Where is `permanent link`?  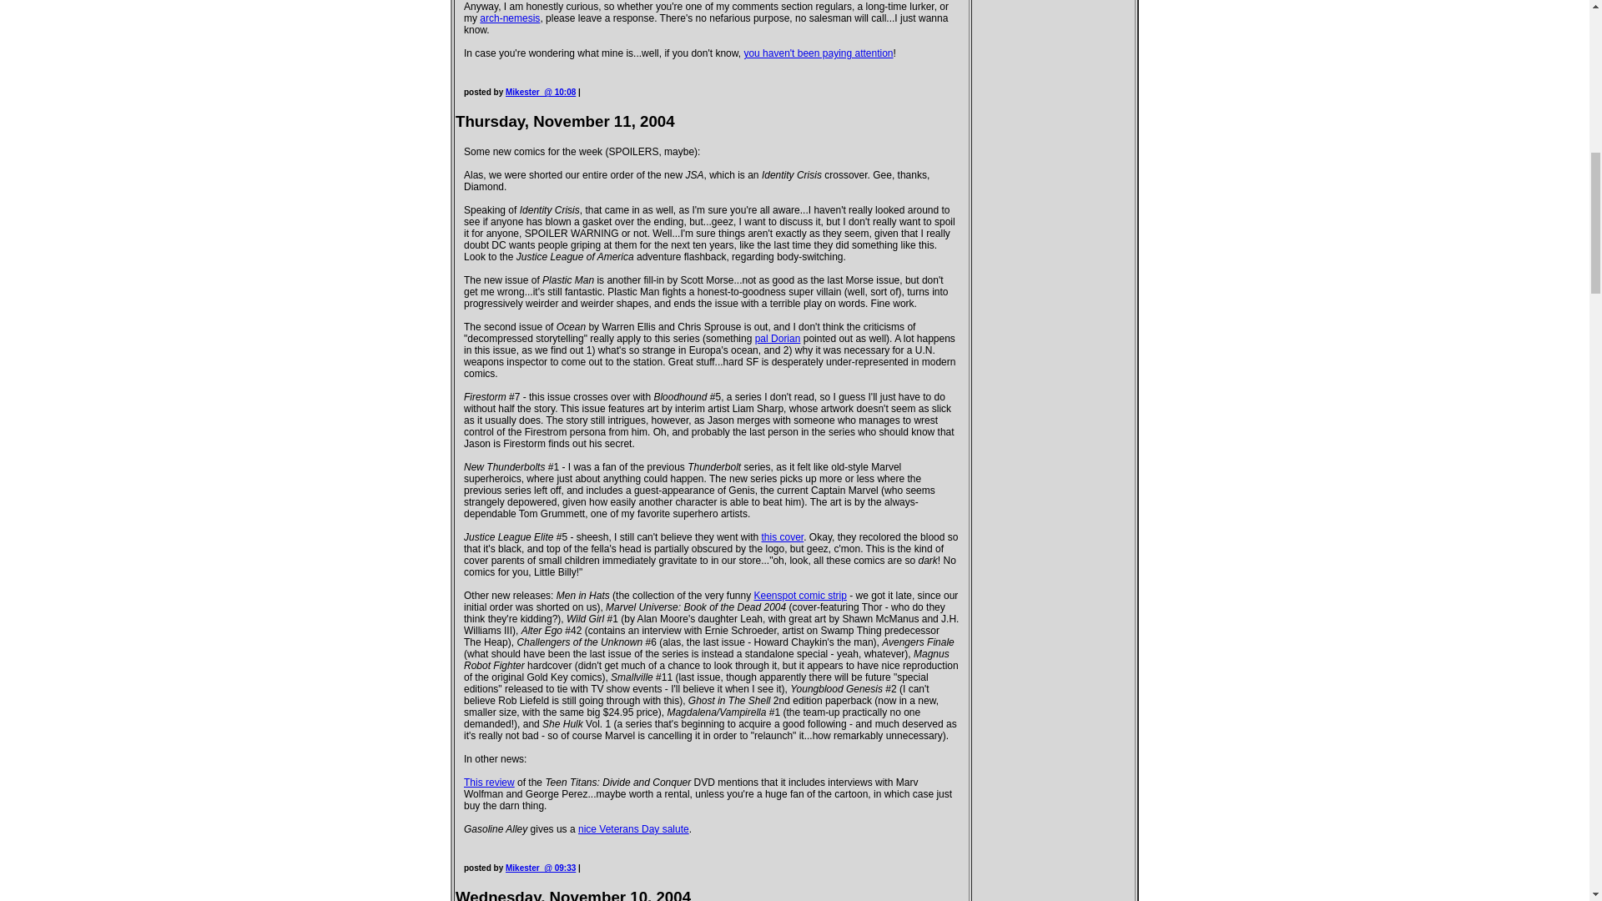 permanent link is located at coordinates (541, 868).